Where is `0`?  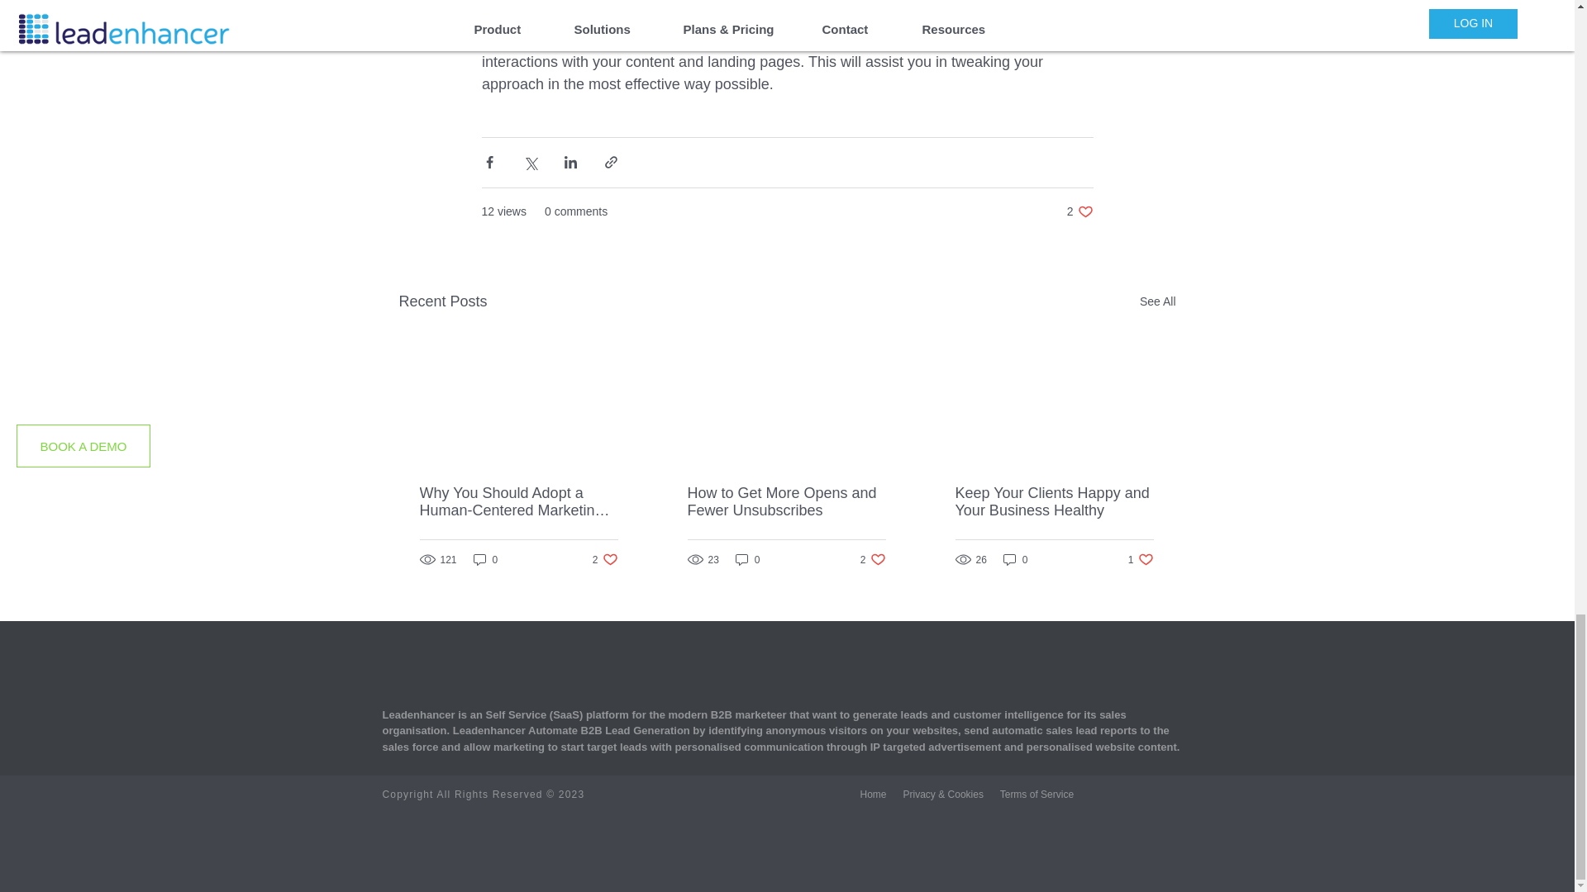 0 is located at coordinates (873, 559).